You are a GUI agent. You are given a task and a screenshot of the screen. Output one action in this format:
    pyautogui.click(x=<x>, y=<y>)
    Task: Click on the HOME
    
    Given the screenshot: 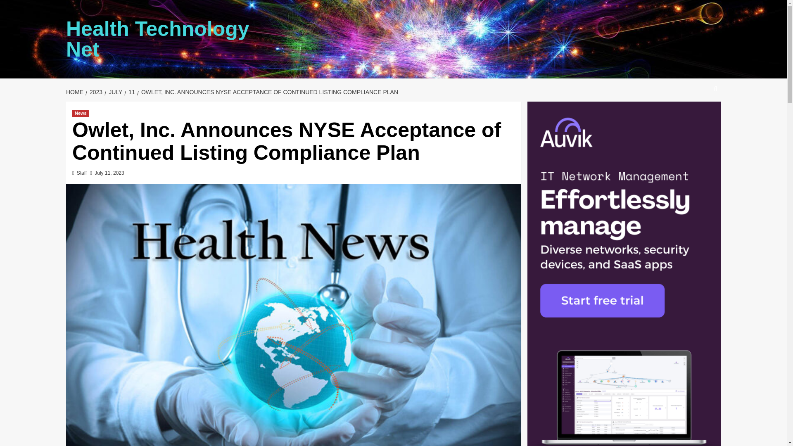 What is the action you would take?
    pyautogui.click(x=76, y=92)
    